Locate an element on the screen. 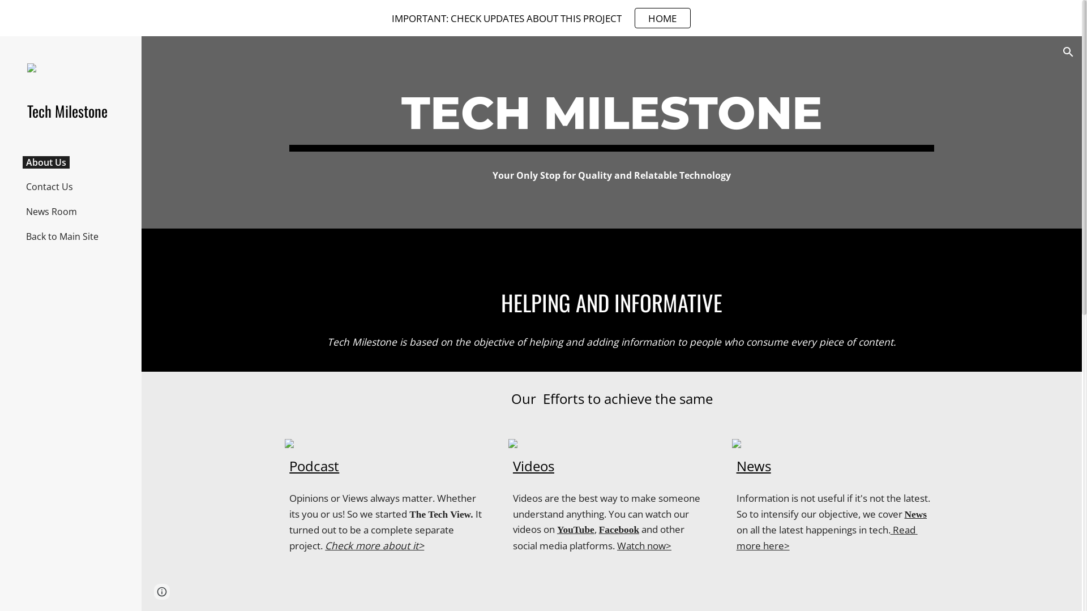 The height and width of the screenshot is (611, 1087). News is located at coordinates (916, 515).